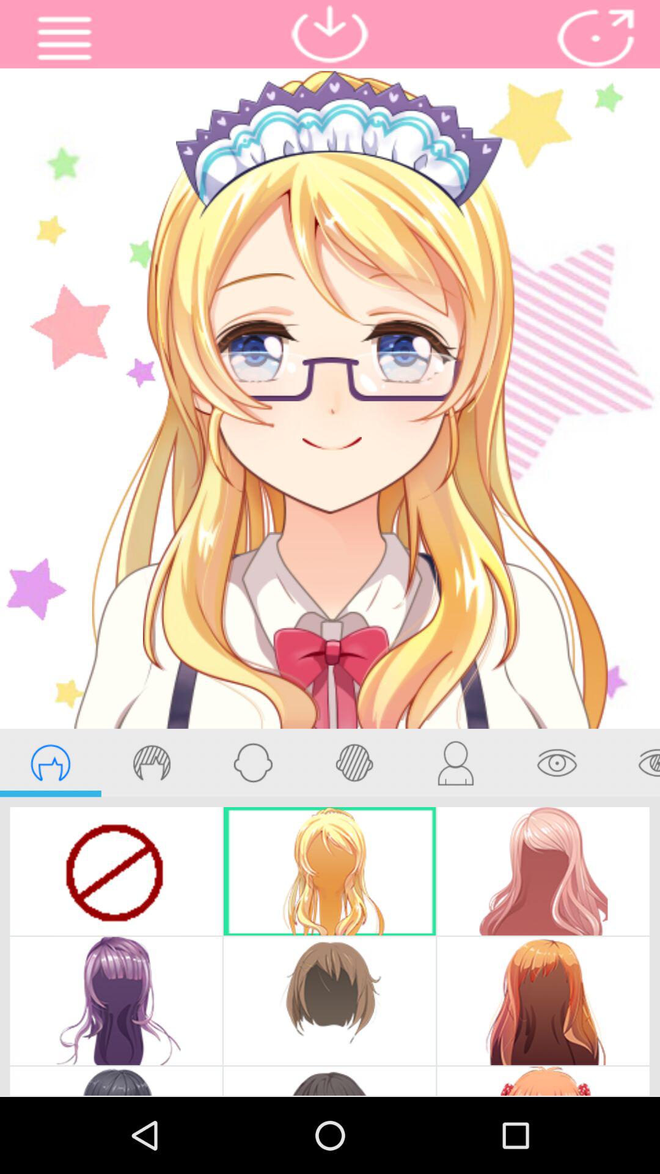 The height and width of the screenshot is (1174, 660). I want to click on hair colour, so click(152, 762).